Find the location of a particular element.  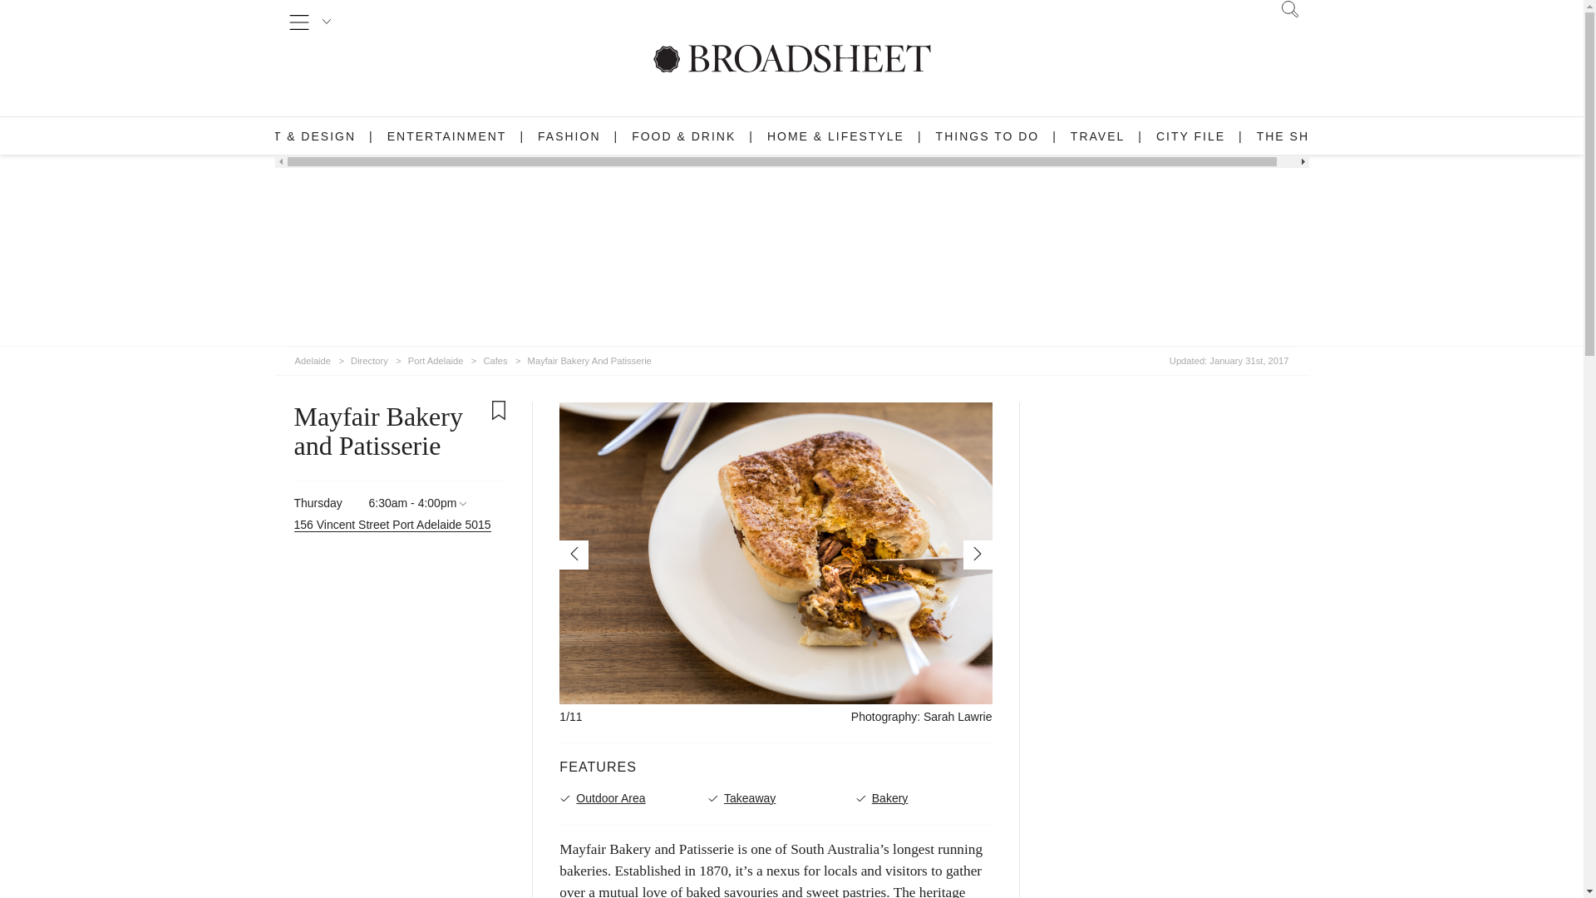

FASHION is located at coordinates (569, 136).